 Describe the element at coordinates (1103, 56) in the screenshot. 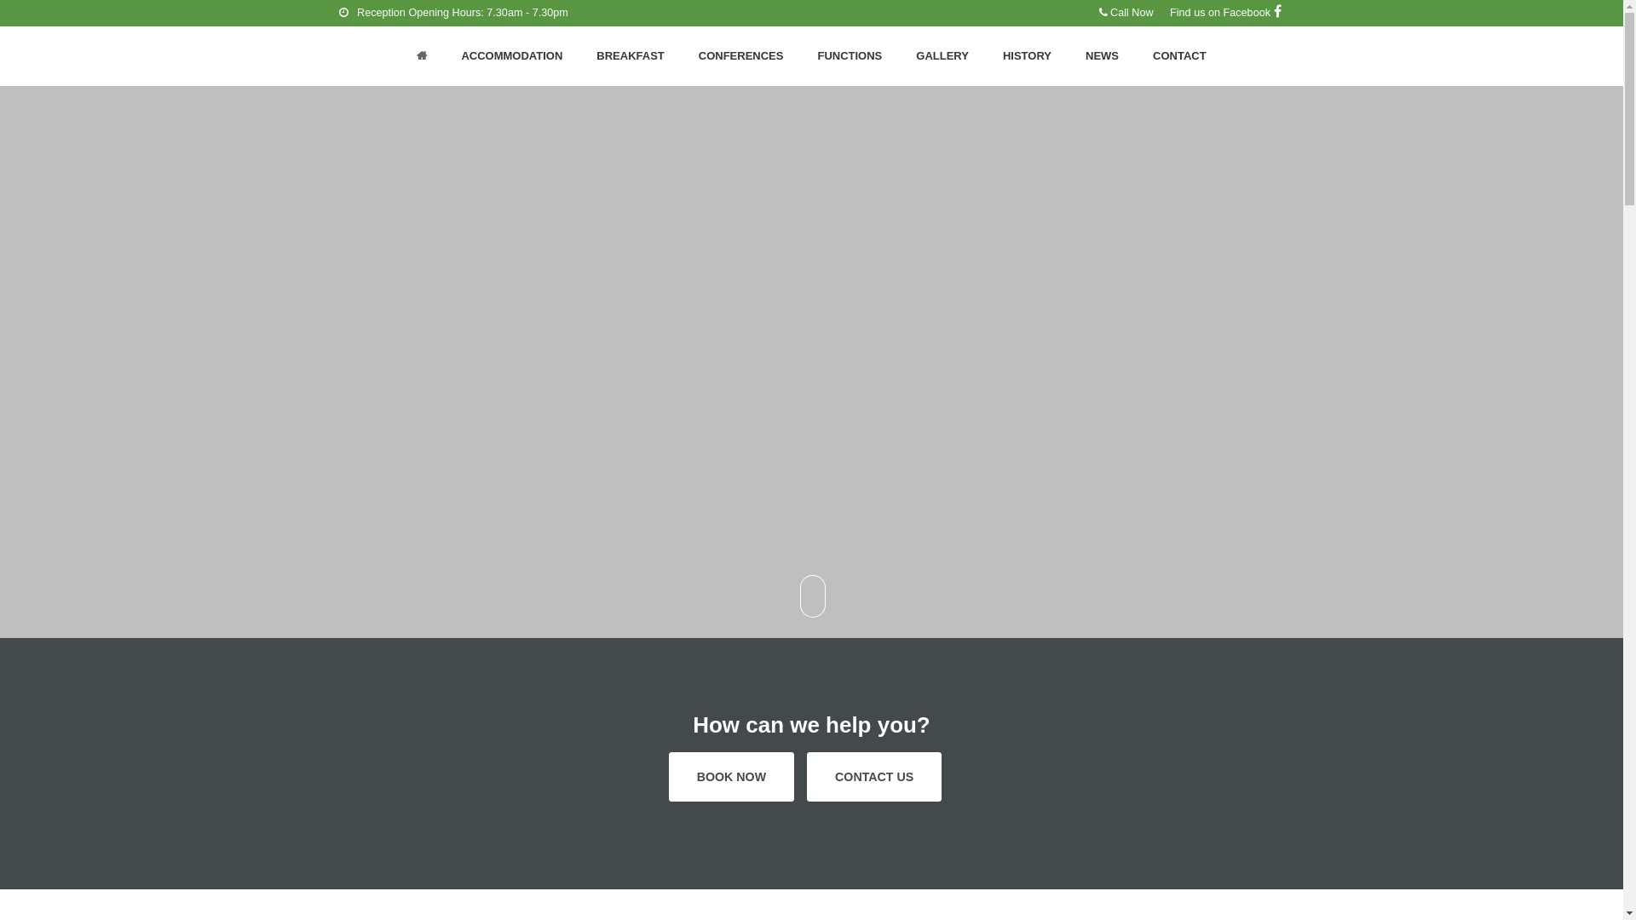

I see `NEWS` at that location.